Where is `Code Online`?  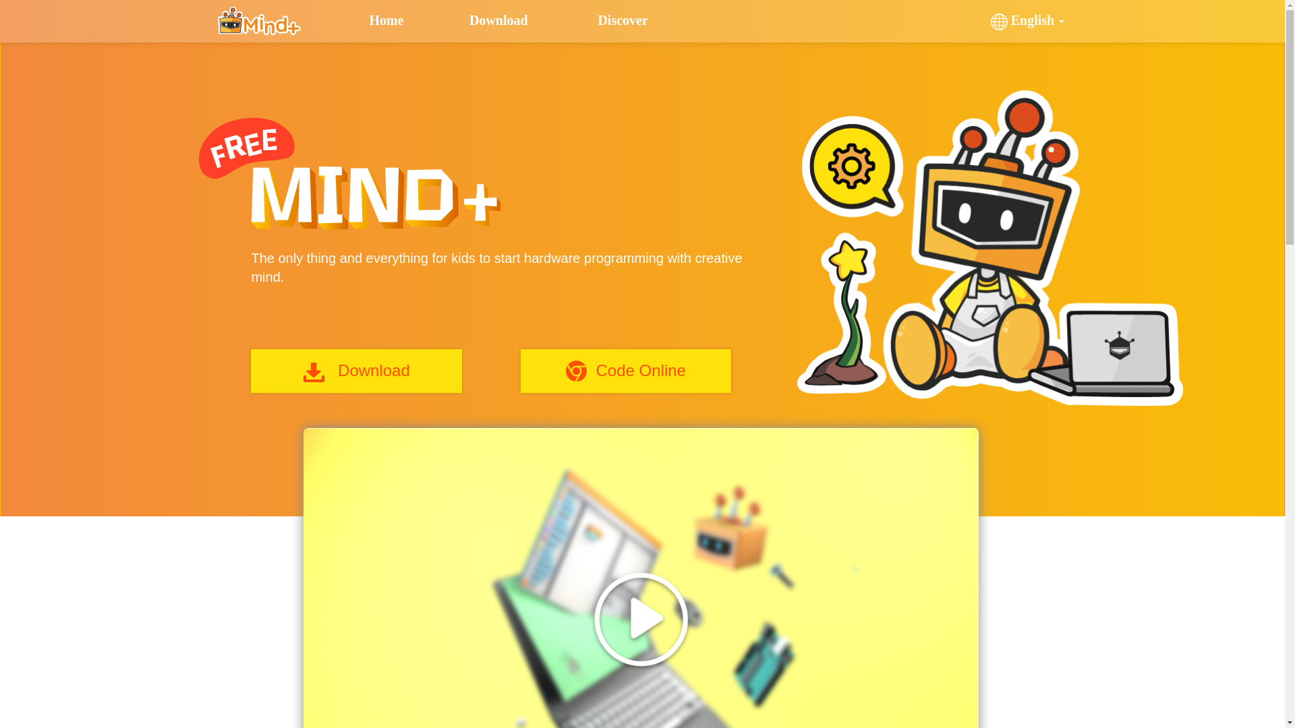
Code Online is located at coordinates (626, 371).